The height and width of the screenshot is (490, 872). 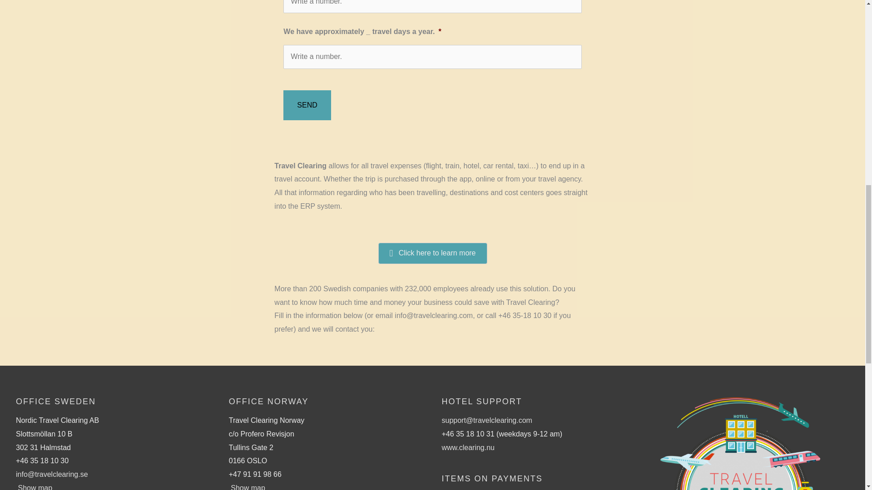 I want to click on SEND, so click(x=307, y=105).